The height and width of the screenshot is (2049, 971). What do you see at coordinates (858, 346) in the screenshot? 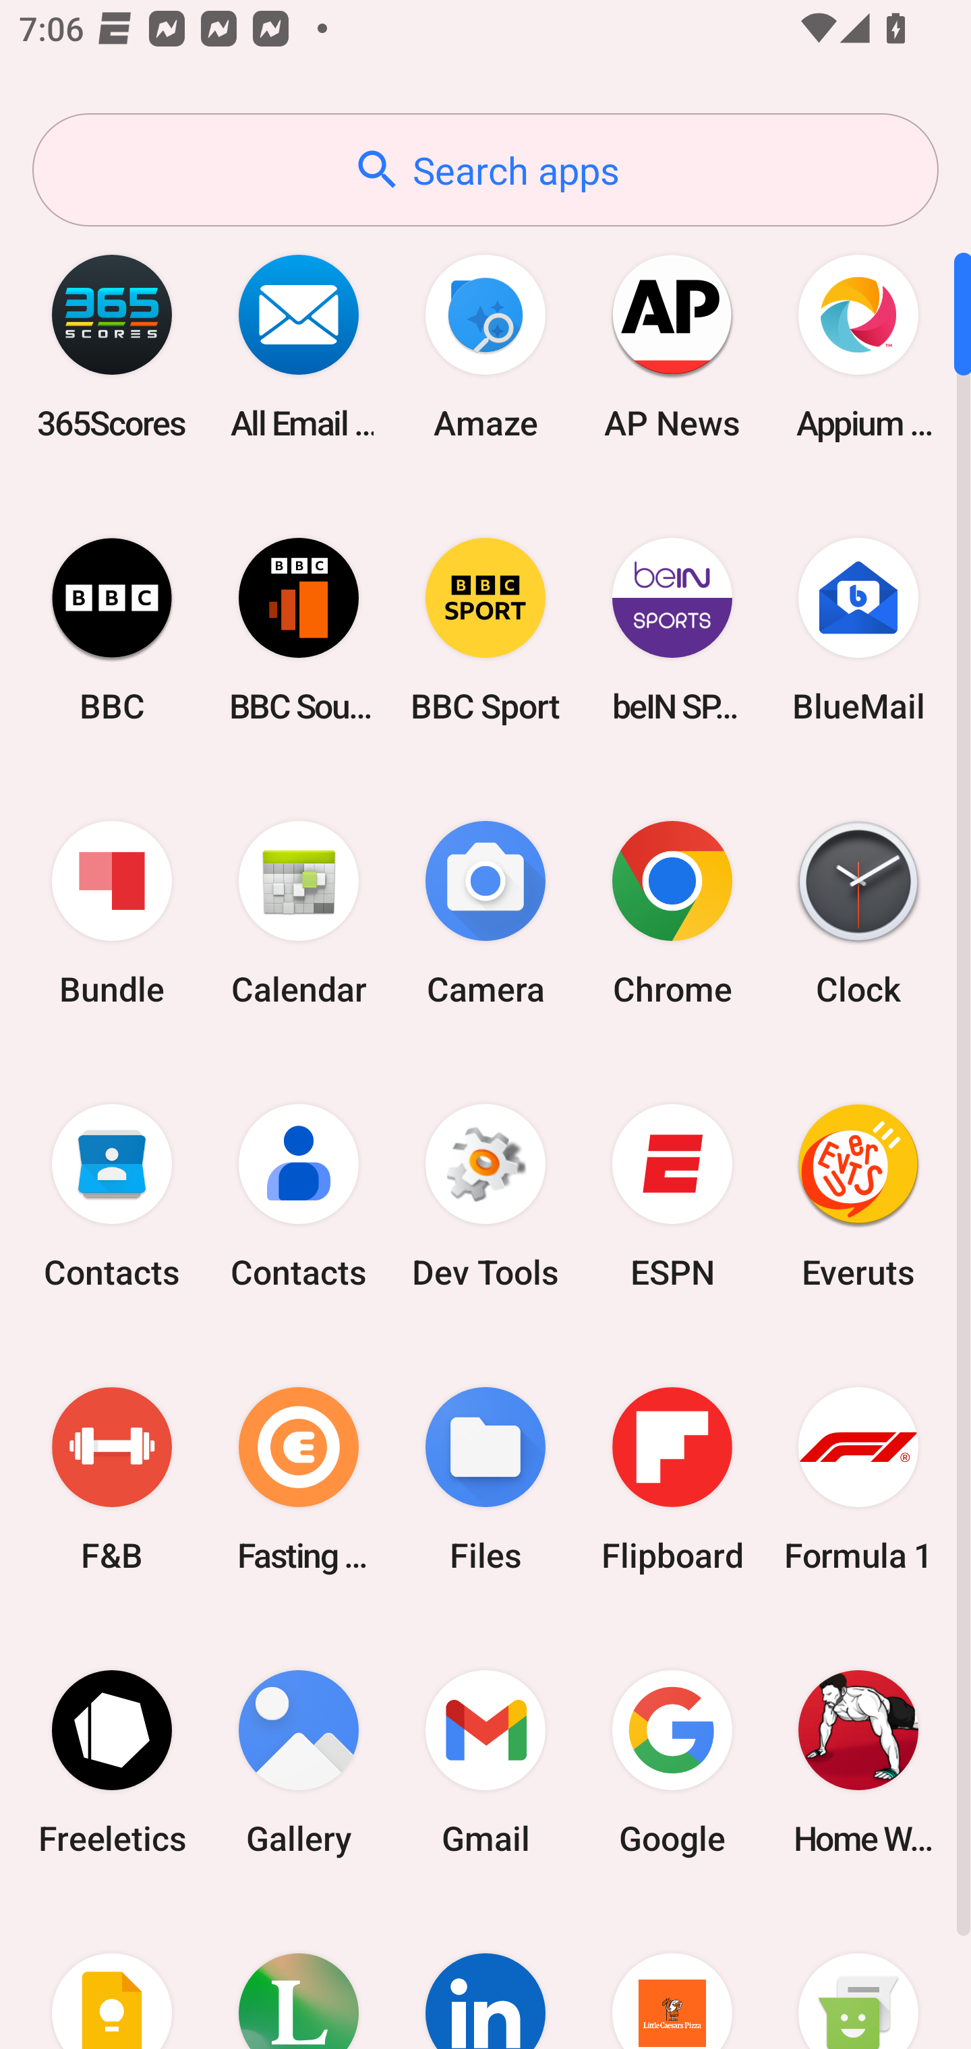
I see `Appium Settings` at bounding box center [858, 346].